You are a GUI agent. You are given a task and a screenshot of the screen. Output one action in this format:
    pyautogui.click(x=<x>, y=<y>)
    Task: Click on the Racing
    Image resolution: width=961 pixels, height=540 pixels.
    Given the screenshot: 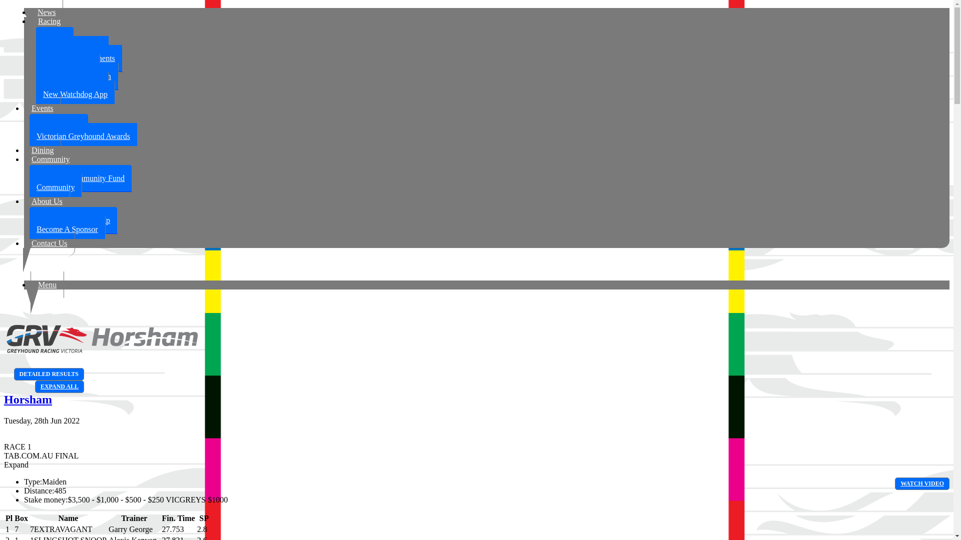 What is the action you would take?
    pyautogui.click(x=49, y=21)
    